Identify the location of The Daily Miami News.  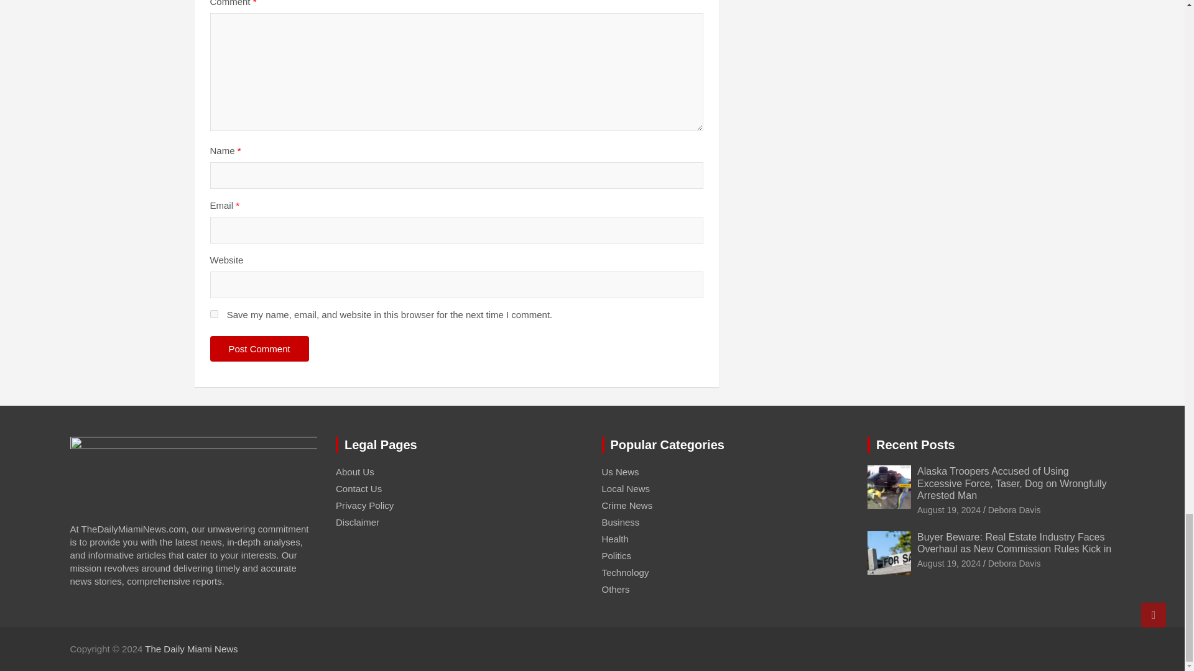
(191, 649).